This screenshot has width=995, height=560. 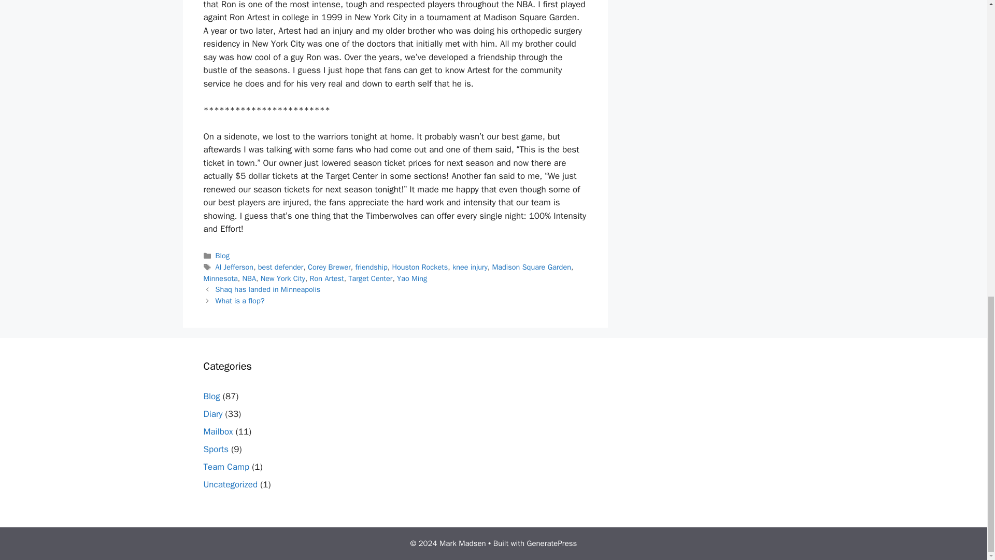 I want to click on Uncategorized, so click(x=230, y=484).